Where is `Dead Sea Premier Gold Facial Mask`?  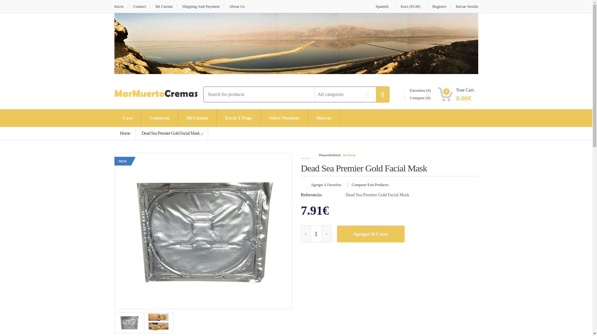 Dead Sea Premier Gold Facial Mask is located at coordinates (172, 133).